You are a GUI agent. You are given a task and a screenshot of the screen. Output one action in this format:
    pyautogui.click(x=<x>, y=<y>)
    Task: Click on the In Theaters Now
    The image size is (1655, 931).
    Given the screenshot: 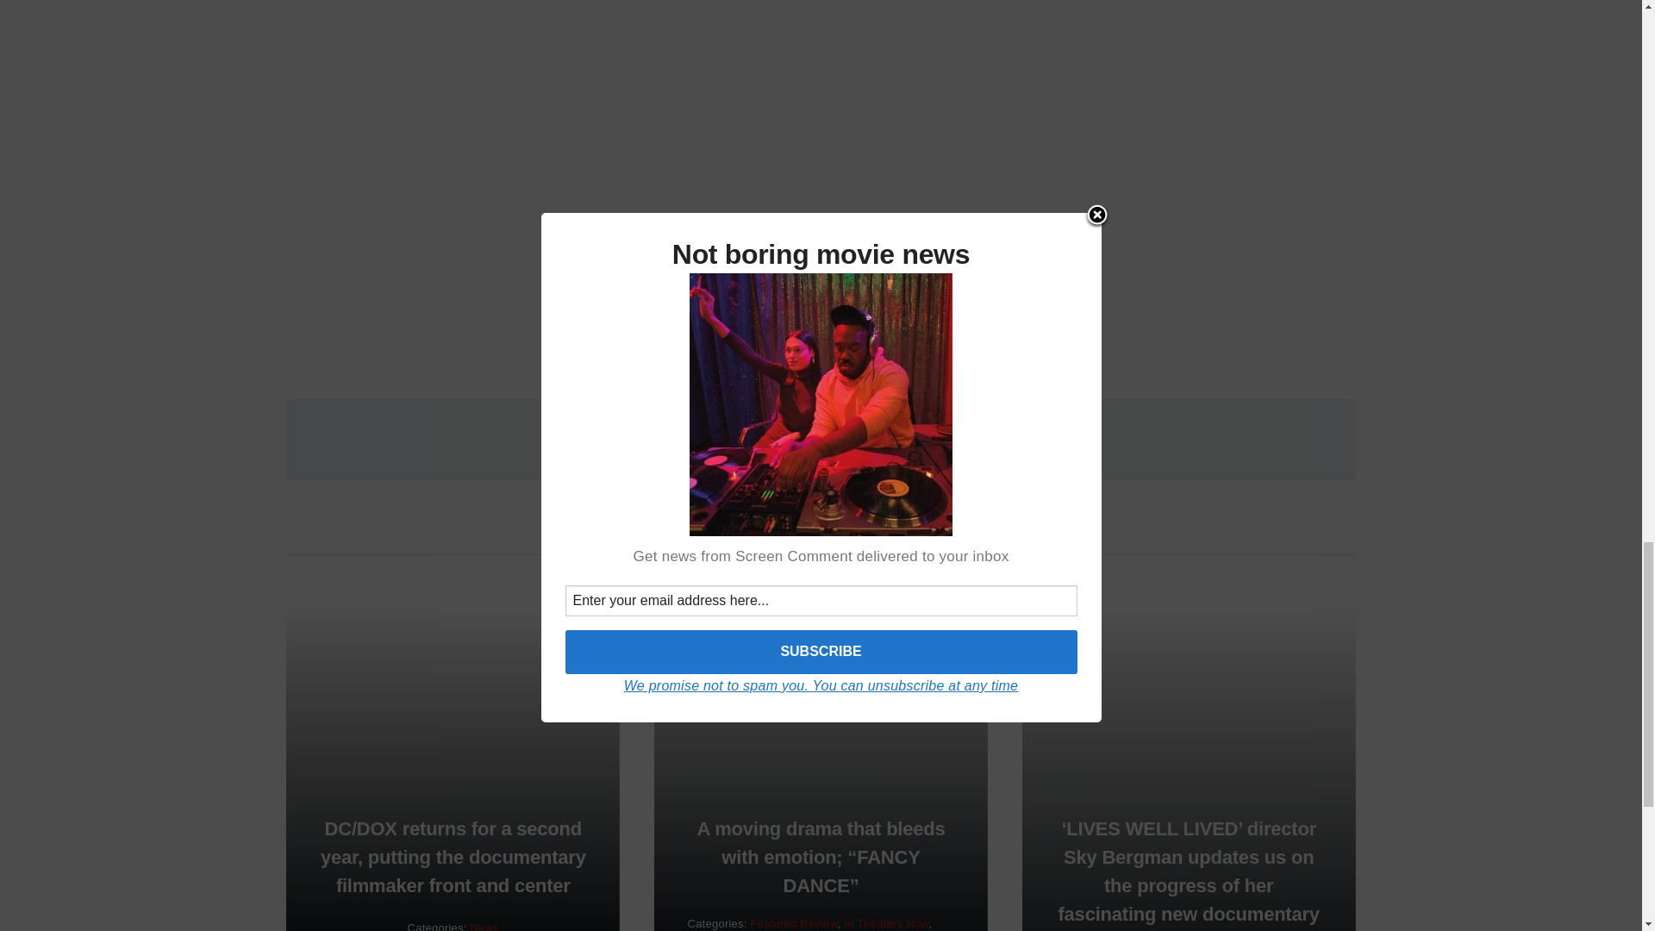 What is the action you would take?
    pyautogui.click(x=886, y=922)
    